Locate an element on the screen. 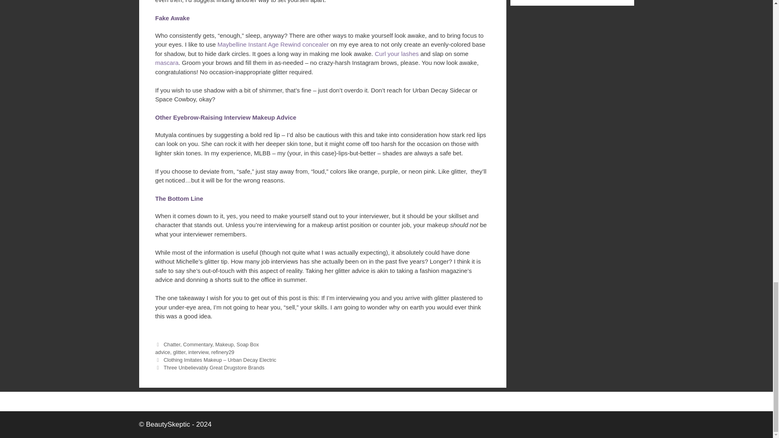 The height and width of the screenshot is (438, 779). glitter is located at coordinates (179, 352).